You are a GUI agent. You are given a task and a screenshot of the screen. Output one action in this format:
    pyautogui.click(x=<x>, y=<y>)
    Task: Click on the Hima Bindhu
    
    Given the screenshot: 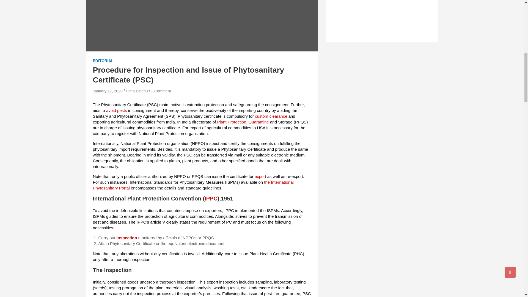 What is the action you would take?
    pyautogui.click(x=136, y=91)
    